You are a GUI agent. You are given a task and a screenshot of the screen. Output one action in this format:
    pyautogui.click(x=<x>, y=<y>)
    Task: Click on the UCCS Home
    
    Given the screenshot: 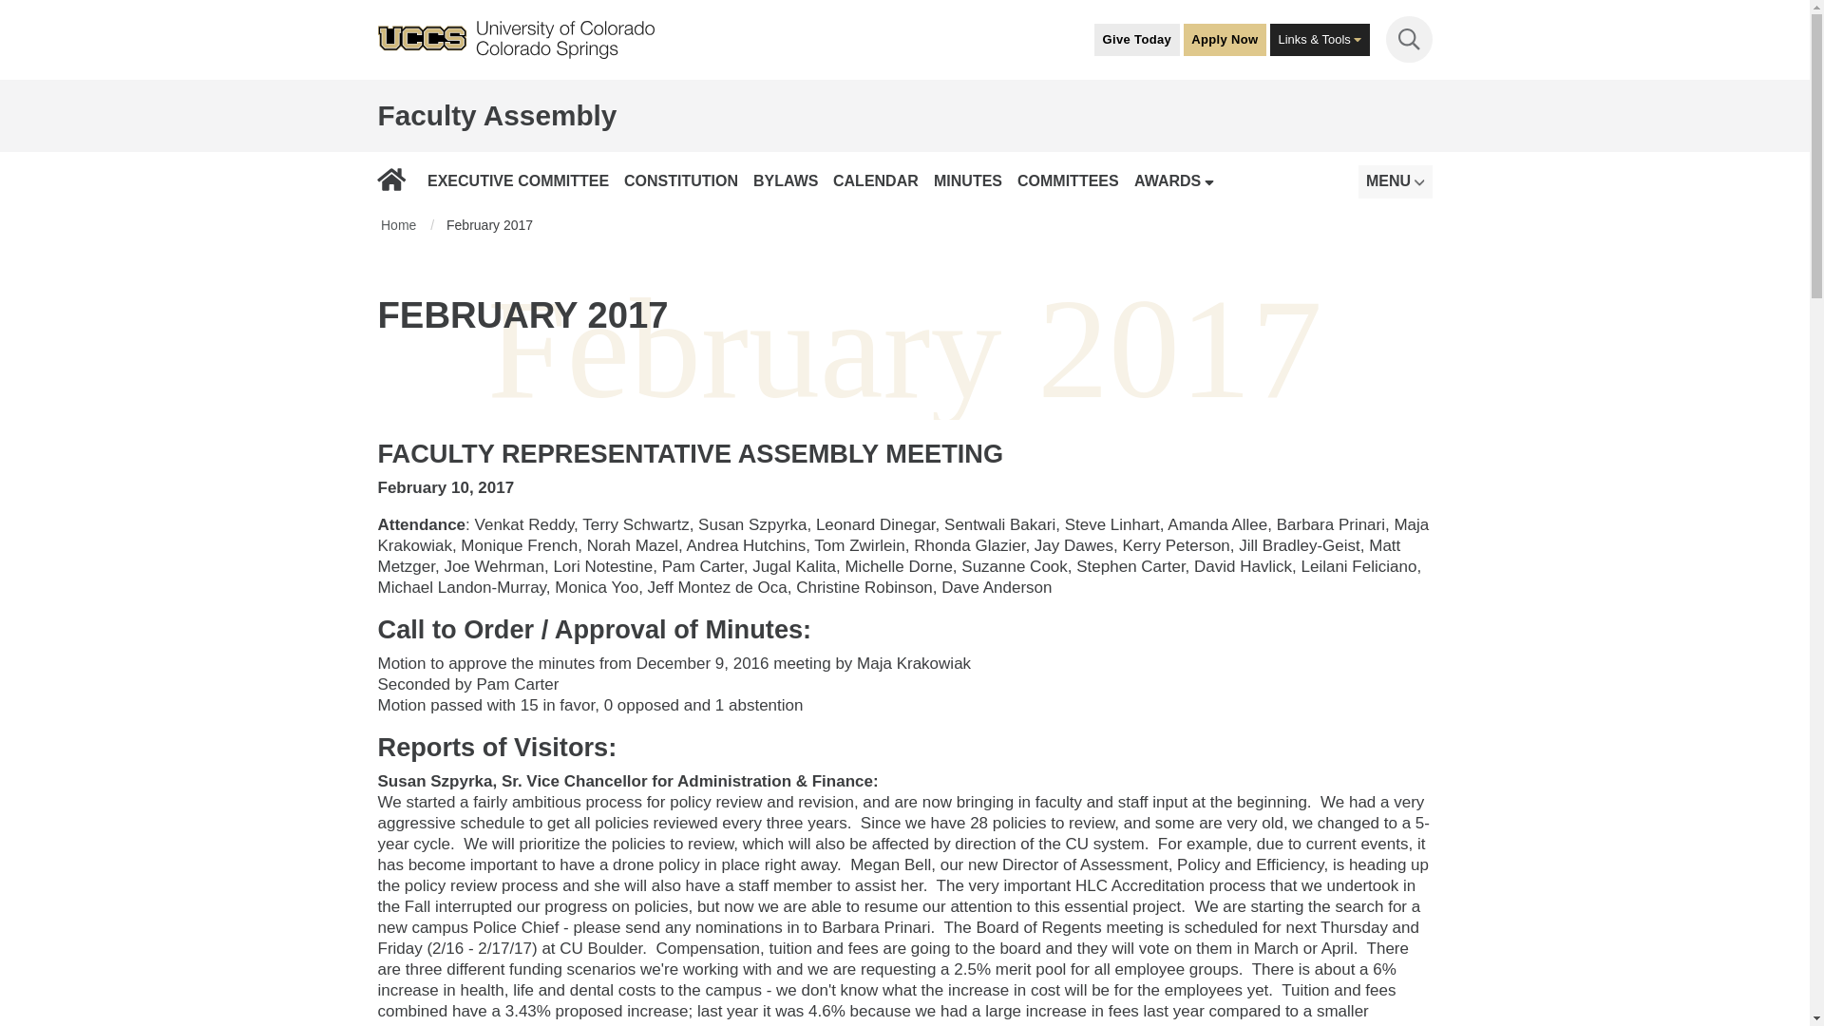 What is the action you would take?
    pyautogui.click(x=516, y=40)
    